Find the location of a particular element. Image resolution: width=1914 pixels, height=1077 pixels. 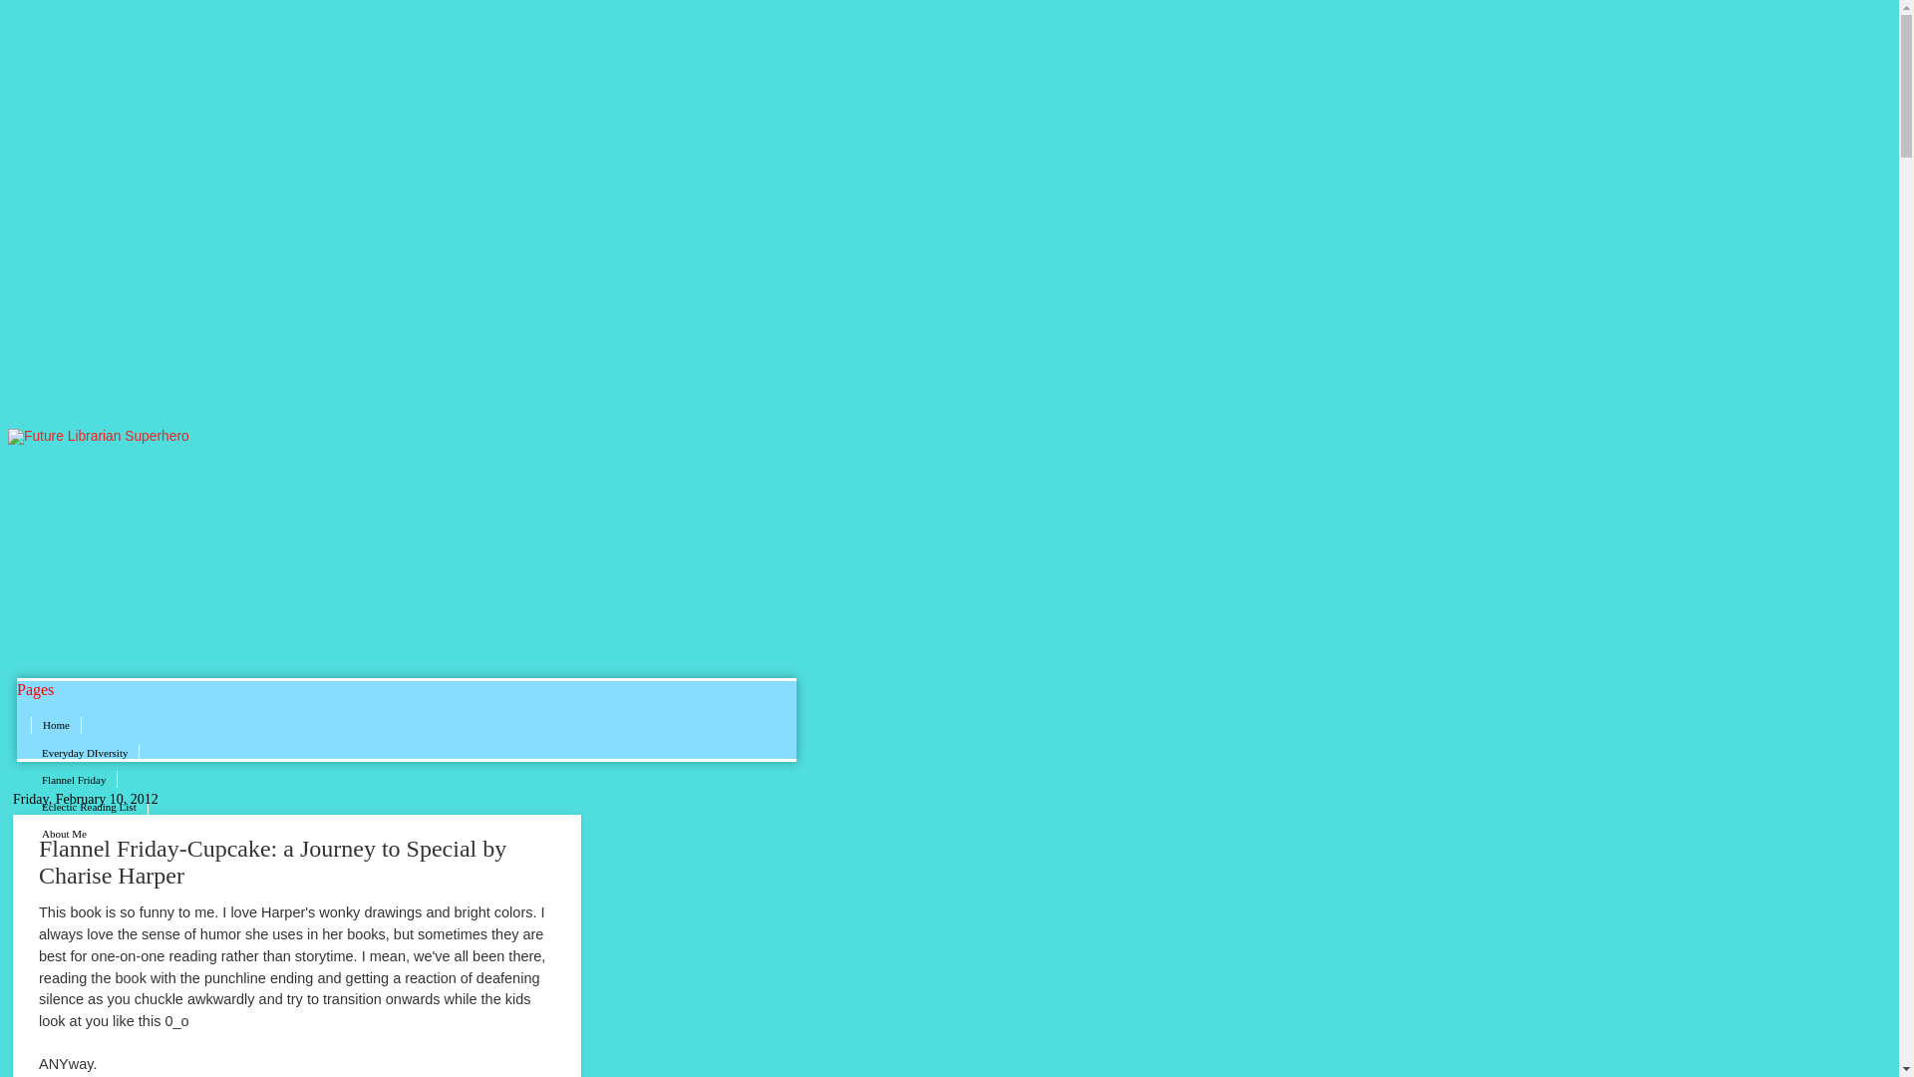

Eclectic Reading List is located at coordinates (90, 806).